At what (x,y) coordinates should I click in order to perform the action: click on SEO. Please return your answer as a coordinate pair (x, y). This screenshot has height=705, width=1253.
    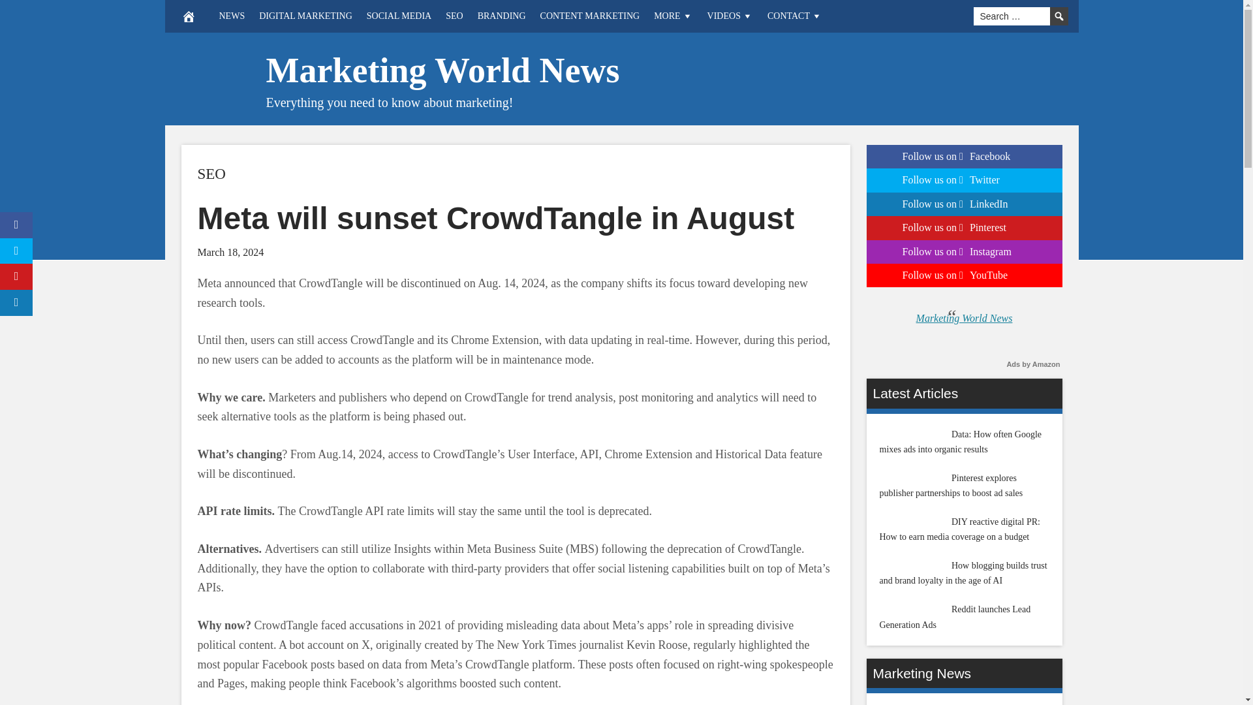
    Looking at the image, I should click on (454, 16).